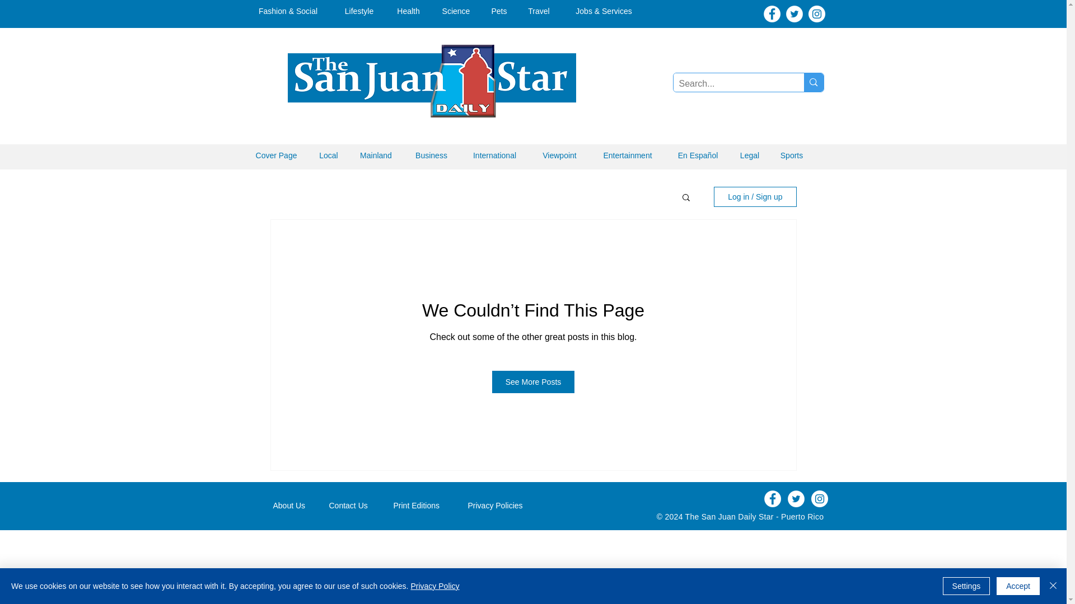 The height and width of the screenshot is (604, 1075). I want to click on Local, so click(329, 155).